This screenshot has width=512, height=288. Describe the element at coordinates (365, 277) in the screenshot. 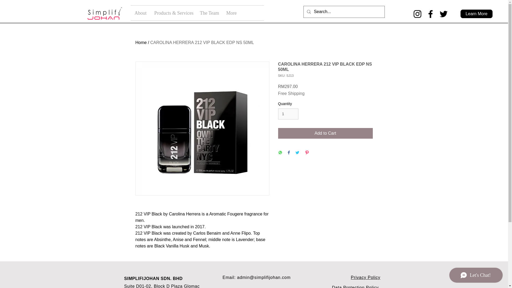

I see `Privacy Policy` at that location.